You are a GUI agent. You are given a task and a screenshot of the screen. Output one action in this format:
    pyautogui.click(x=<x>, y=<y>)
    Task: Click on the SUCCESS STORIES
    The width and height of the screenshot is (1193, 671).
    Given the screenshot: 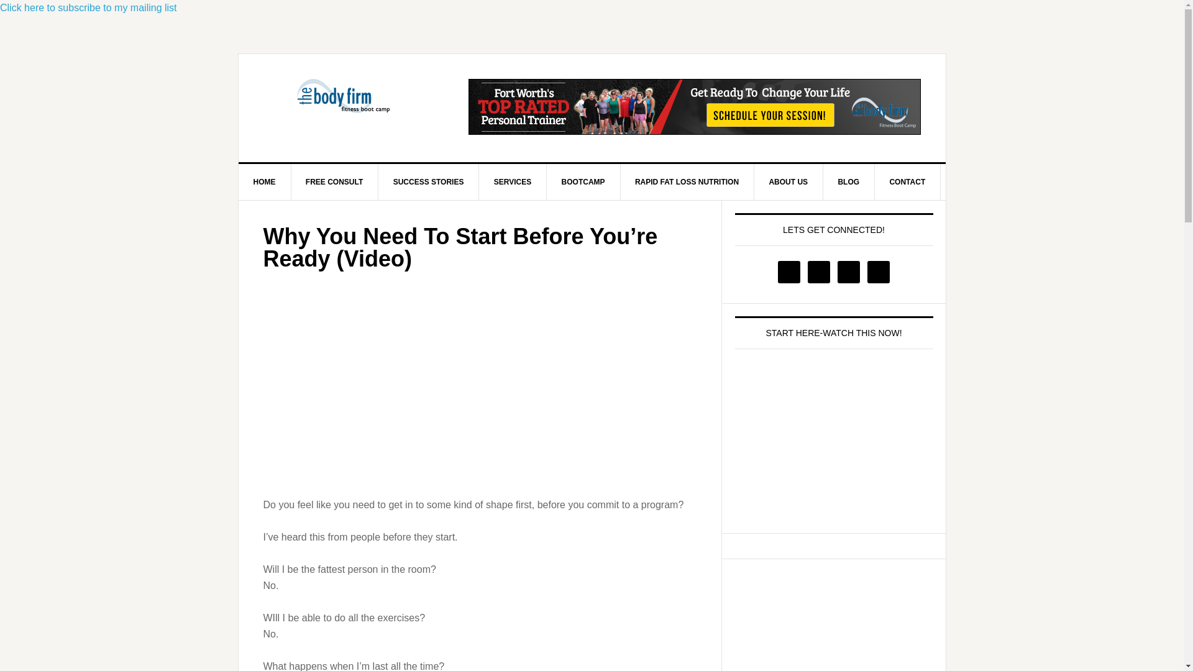 What is the action you would take?
    pyautogui.click(x=429, y=181)
    